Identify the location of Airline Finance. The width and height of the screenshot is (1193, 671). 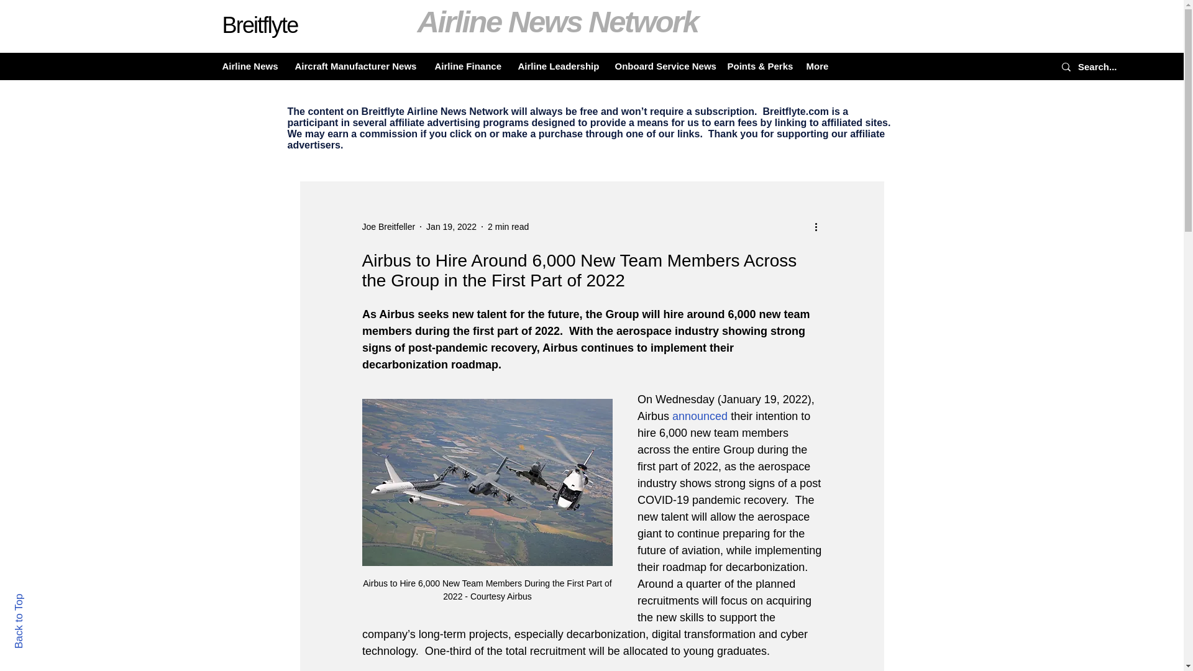
(466, 66).